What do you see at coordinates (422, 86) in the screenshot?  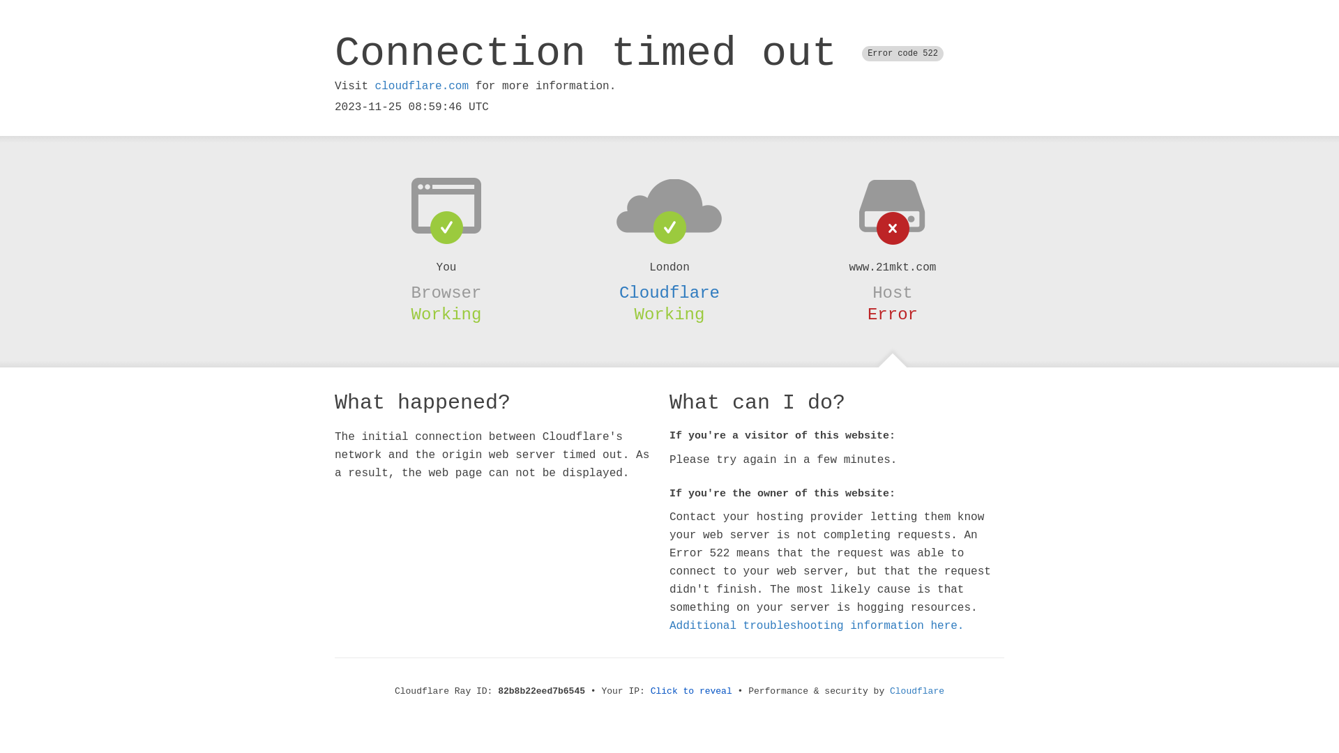 I see `cloudflare.com` at bounding box center [422, 86].